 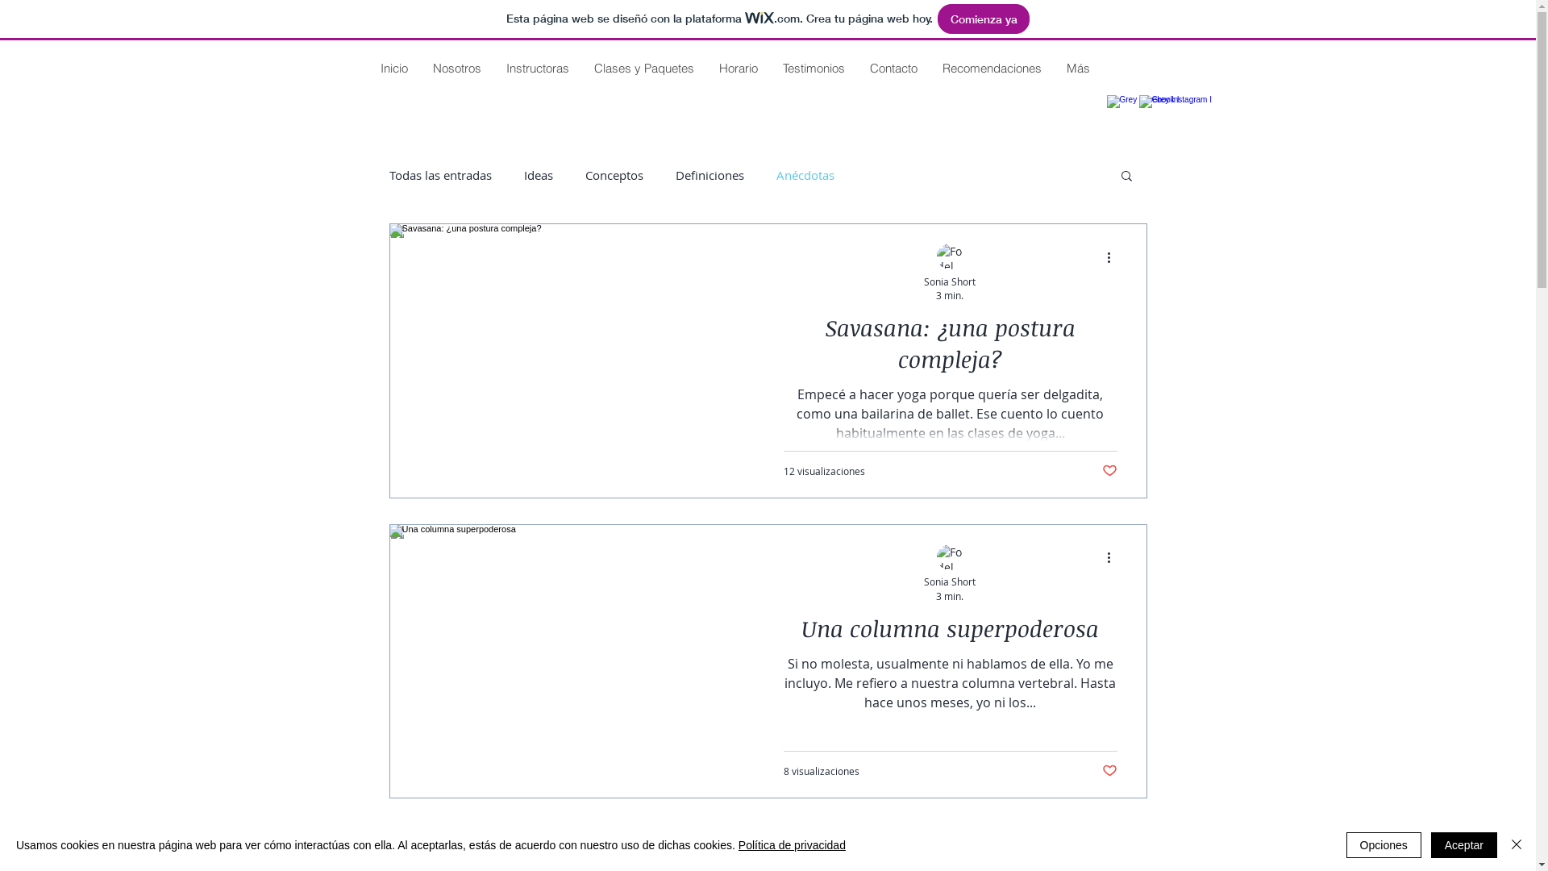 I want to click on Una columna superpoderosa, so click(x=951, y=632).